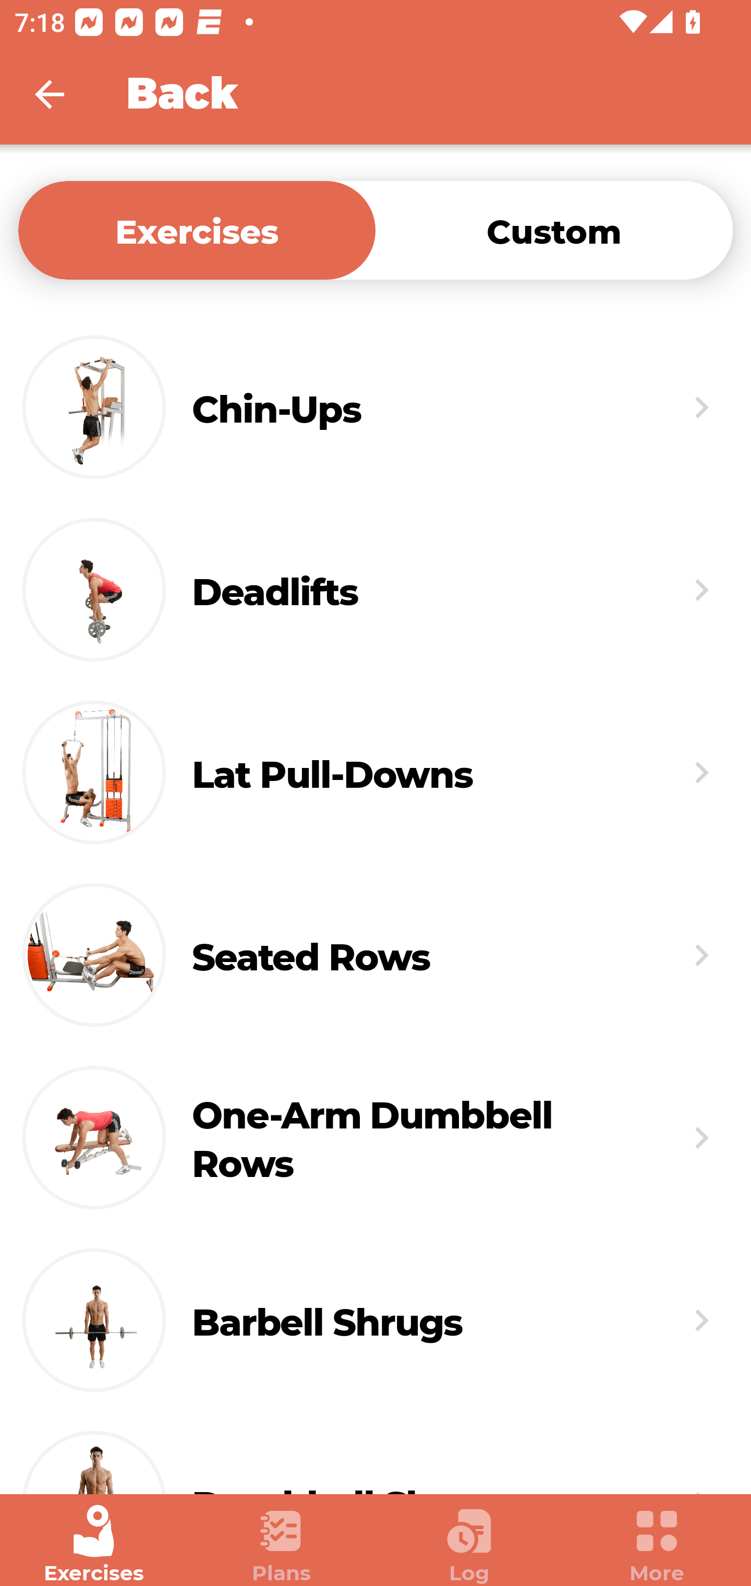  I want to click on Back, so click(63, 94).